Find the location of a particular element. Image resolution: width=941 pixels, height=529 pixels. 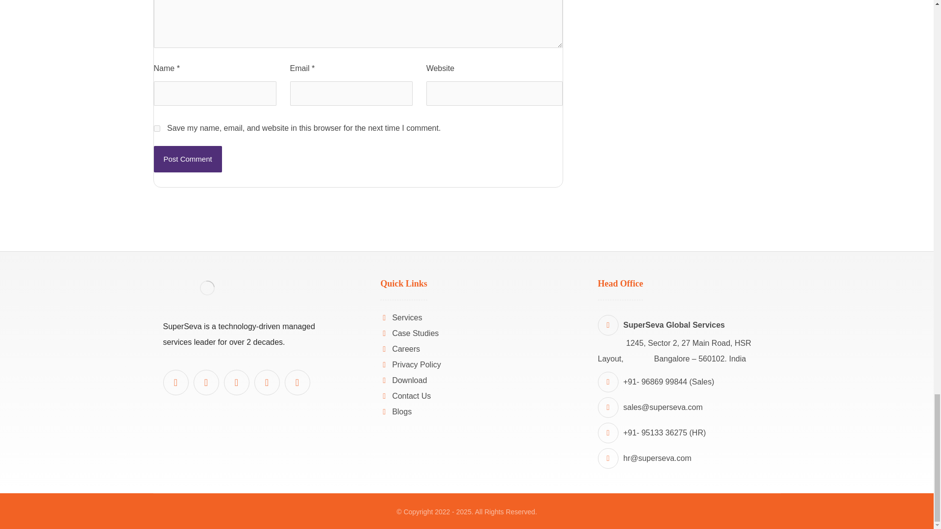

Post Comment is located at coordinates (188, 159).